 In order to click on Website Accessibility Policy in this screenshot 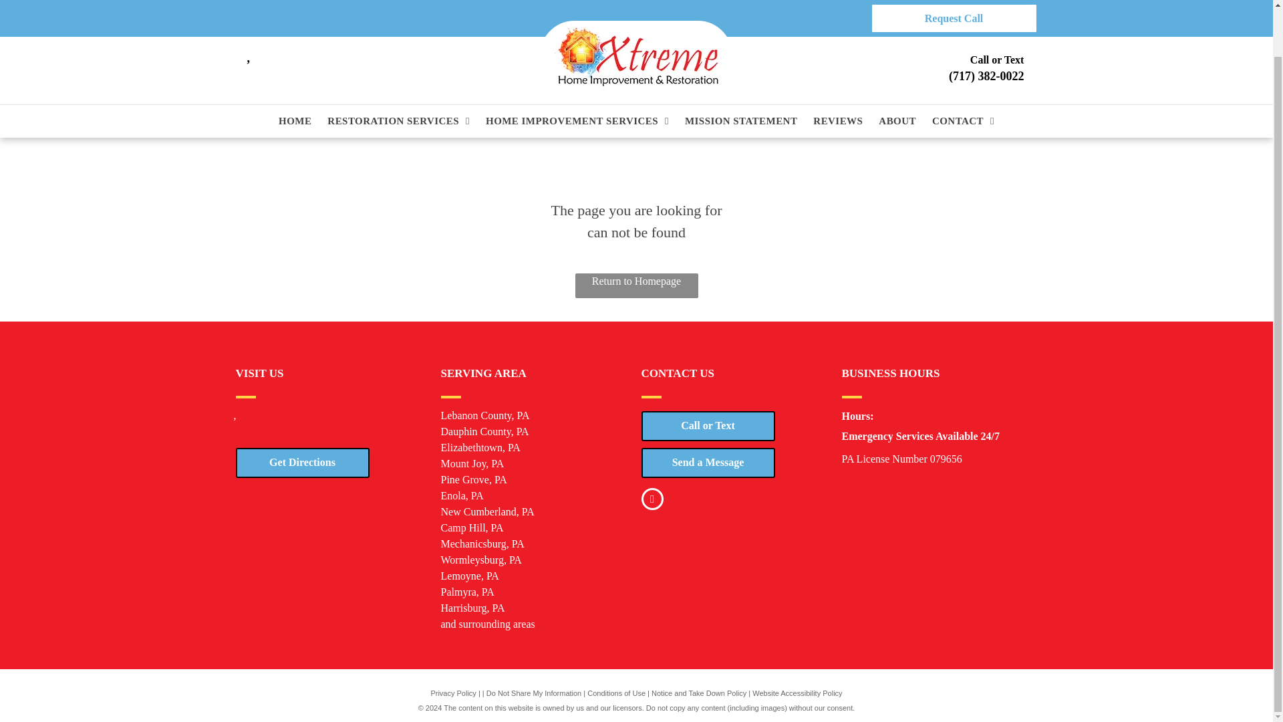, I will do `click(797, 693)`.